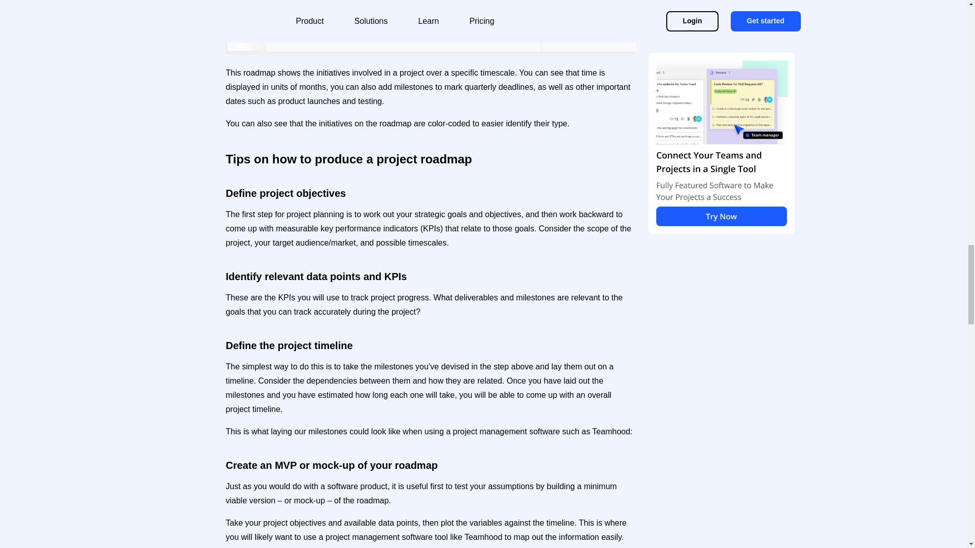 The height and width of the screenshot is (548, 975). Describe the element at coordinates (430, 26) in the screenshot. I see `How to Create a Project Roadmap: Tips and Examples 3` at that location.